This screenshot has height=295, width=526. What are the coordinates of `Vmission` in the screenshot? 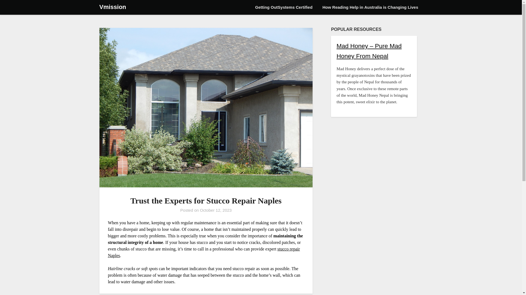 It's located at (113, 7).